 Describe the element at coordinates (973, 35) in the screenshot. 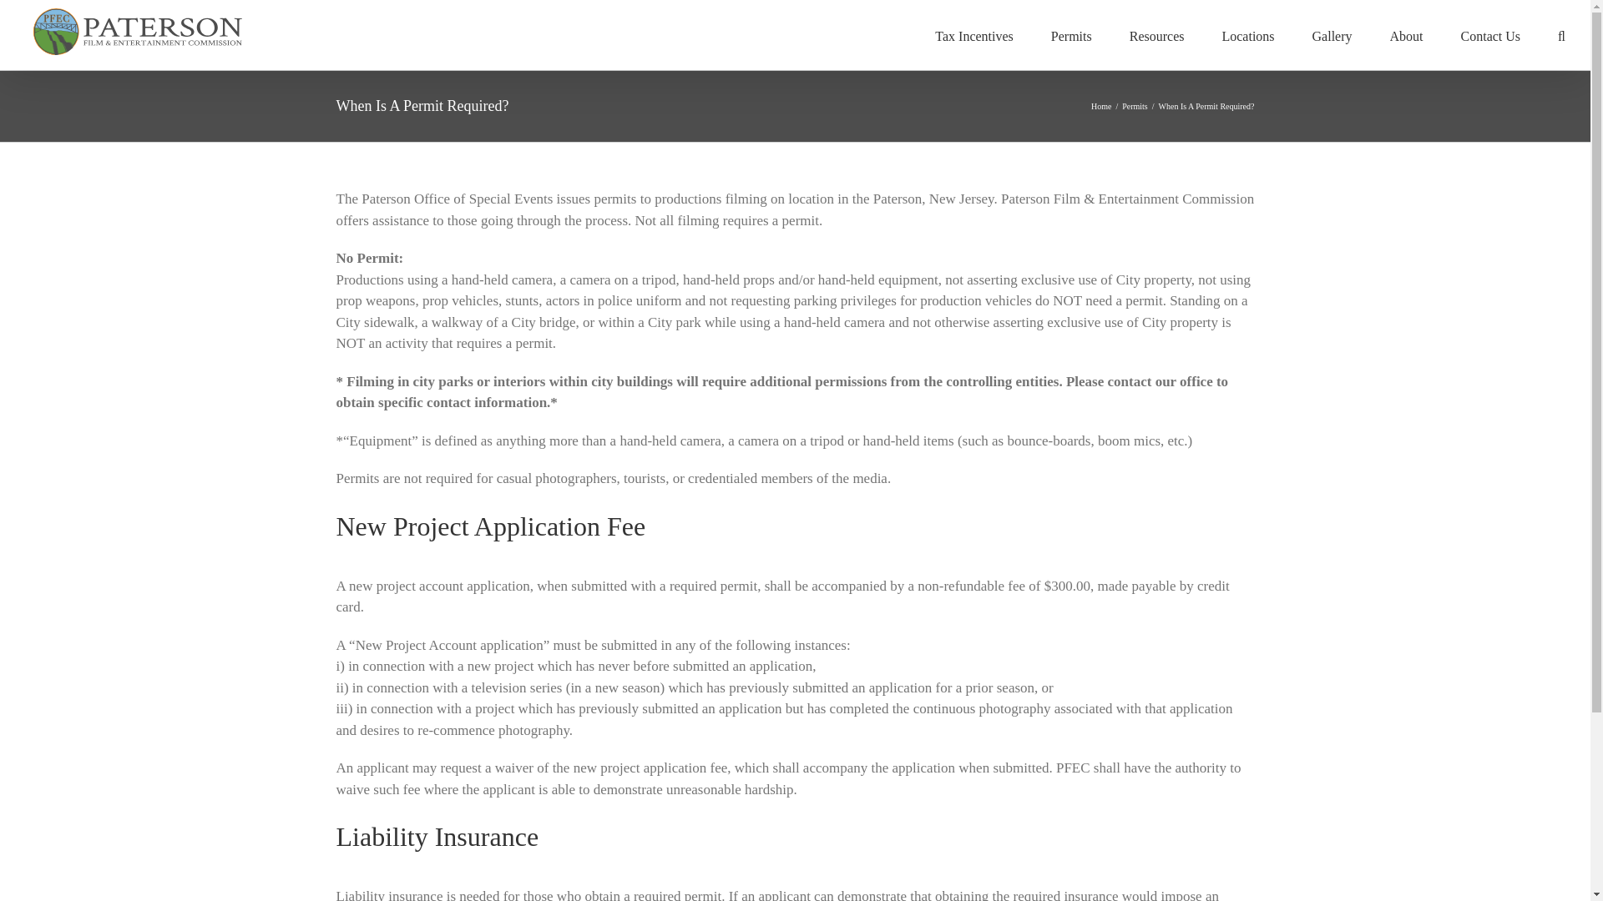

I see `Tax Incentives` at that location.